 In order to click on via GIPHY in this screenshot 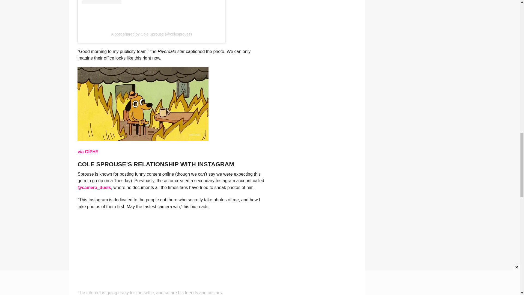, I will do `click(88, 151)`.